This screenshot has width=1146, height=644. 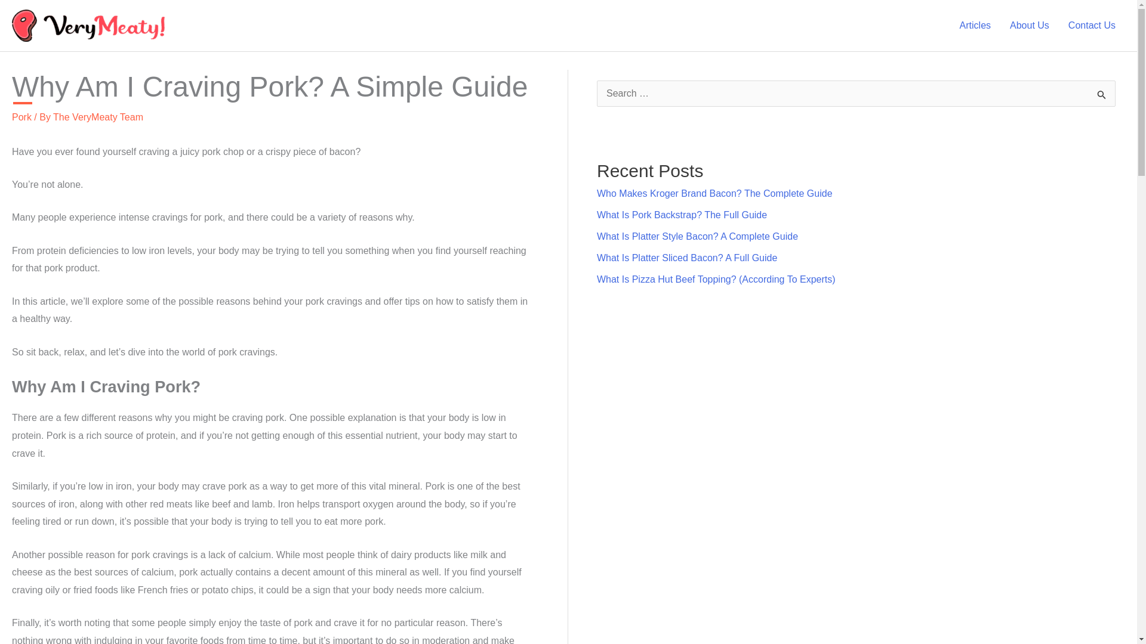 What do you see at coordinates (1092, 25) in the screenshot?
I see `Contact Us` at bounding box center [1092, 25].